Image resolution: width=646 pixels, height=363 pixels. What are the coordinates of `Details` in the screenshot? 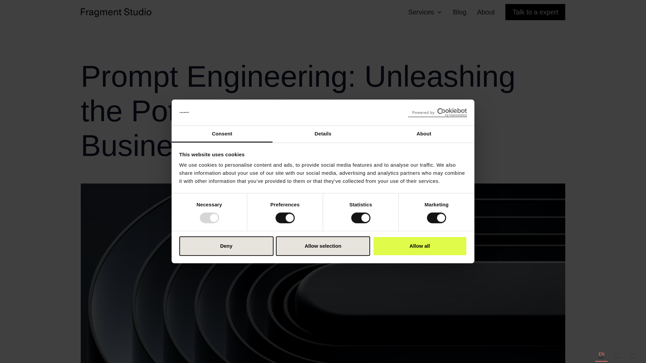 It's located at (323, 134).